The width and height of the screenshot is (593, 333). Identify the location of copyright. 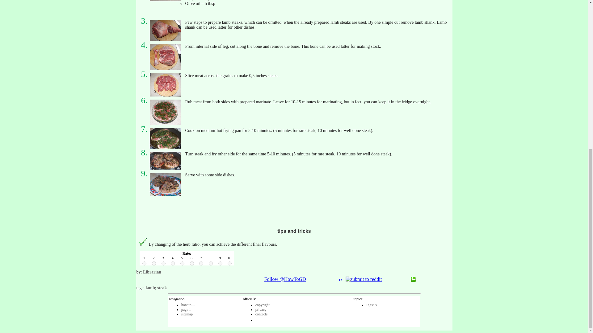
(263, 305).